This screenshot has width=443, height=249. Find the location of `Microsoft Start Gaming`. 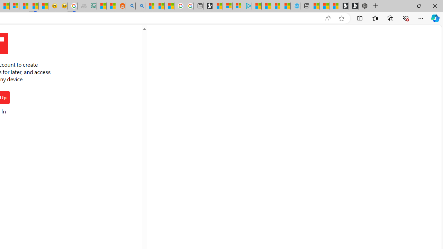

Microsoft Start Gaming is located at coordinates (208, 6).